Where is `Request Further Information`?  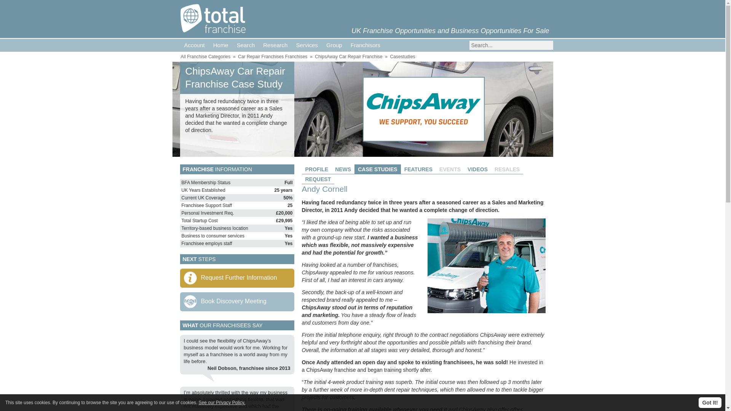 Request Further Information is located at coordinates (237, 278).